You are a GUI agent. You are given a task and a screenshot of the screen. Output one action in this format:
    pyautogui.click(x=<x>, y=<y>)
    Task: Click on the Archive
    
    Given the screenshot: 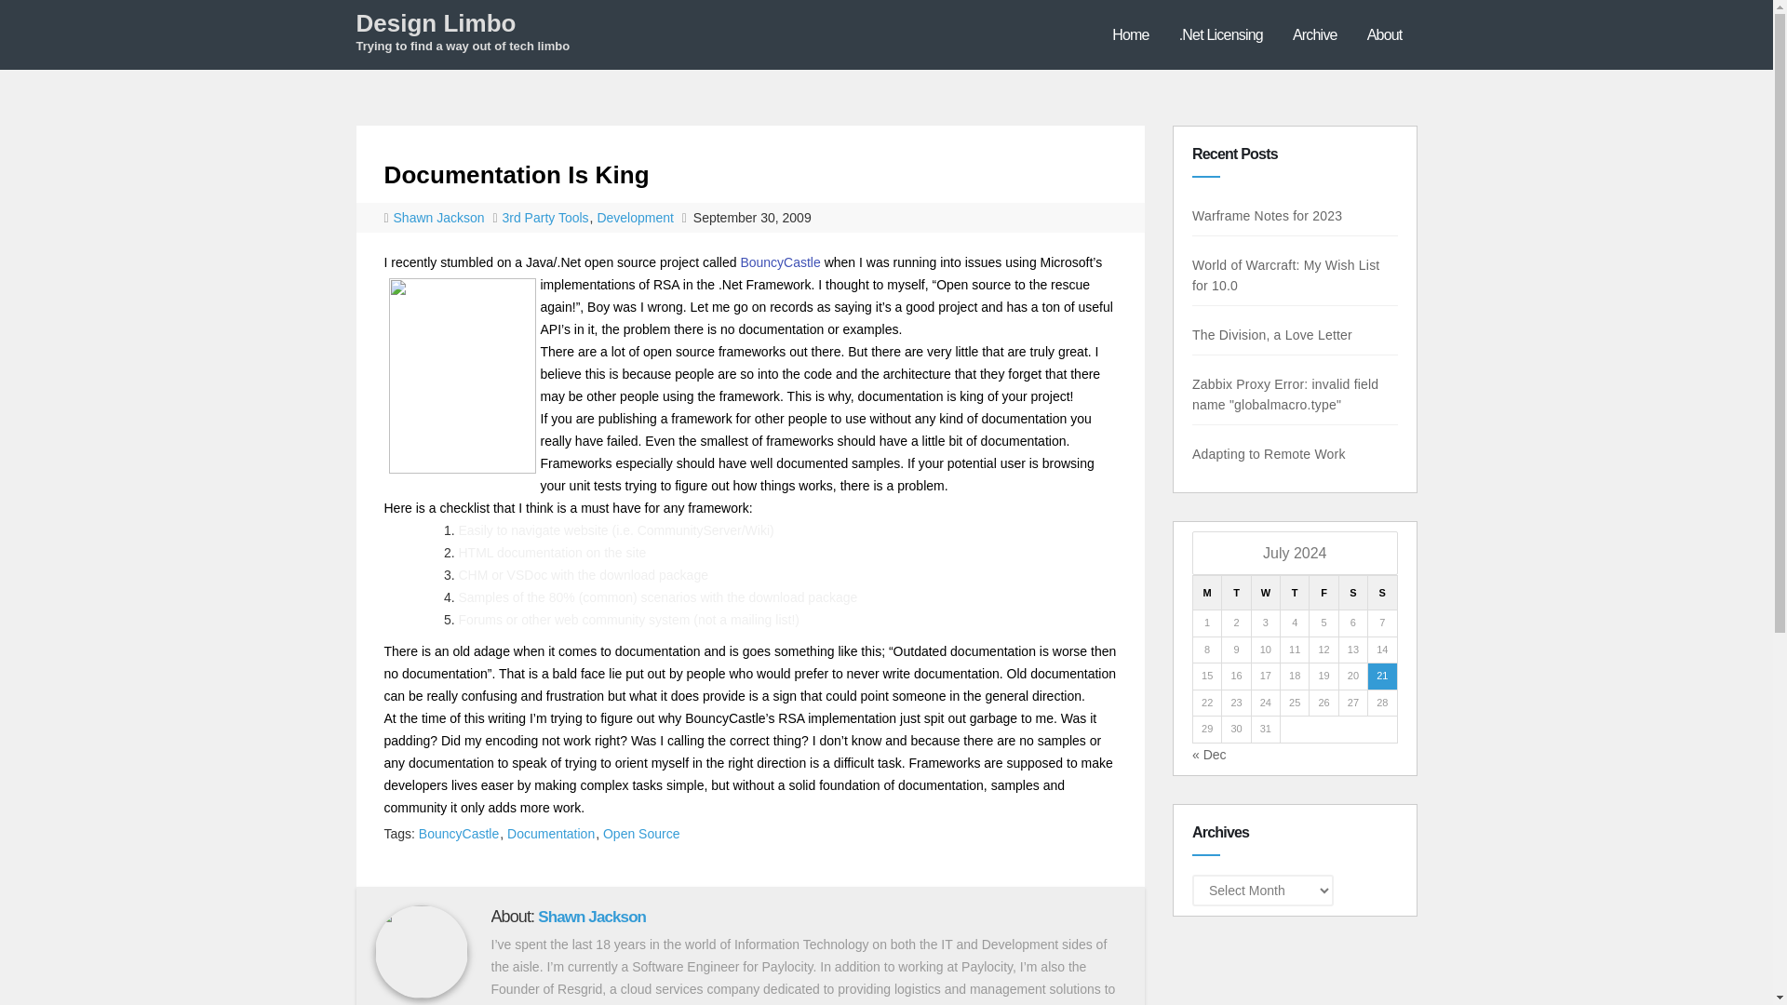 What is the action you would take?
    pyautogui.click(x=1314, y=34)
    